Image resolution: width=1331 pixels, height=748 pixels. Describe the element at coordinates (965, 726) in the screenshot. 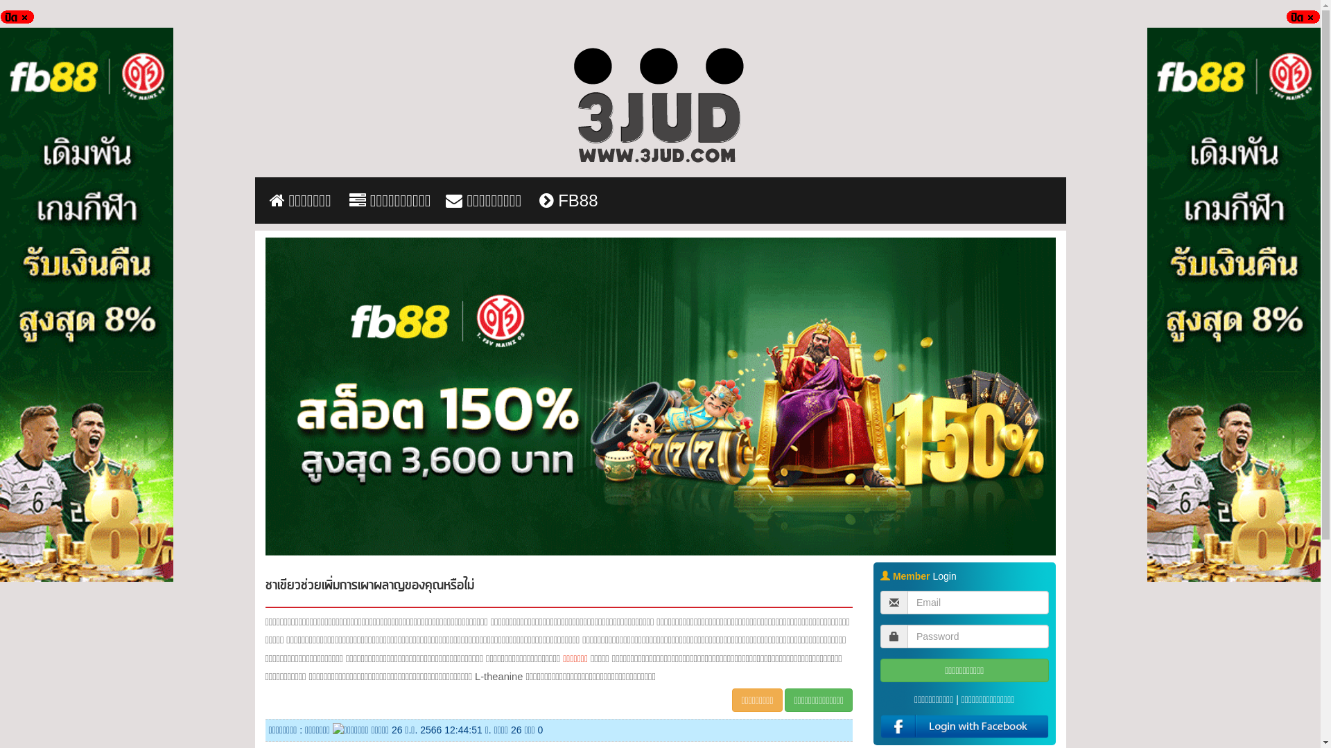

I see `Login with Facebook` at that location.